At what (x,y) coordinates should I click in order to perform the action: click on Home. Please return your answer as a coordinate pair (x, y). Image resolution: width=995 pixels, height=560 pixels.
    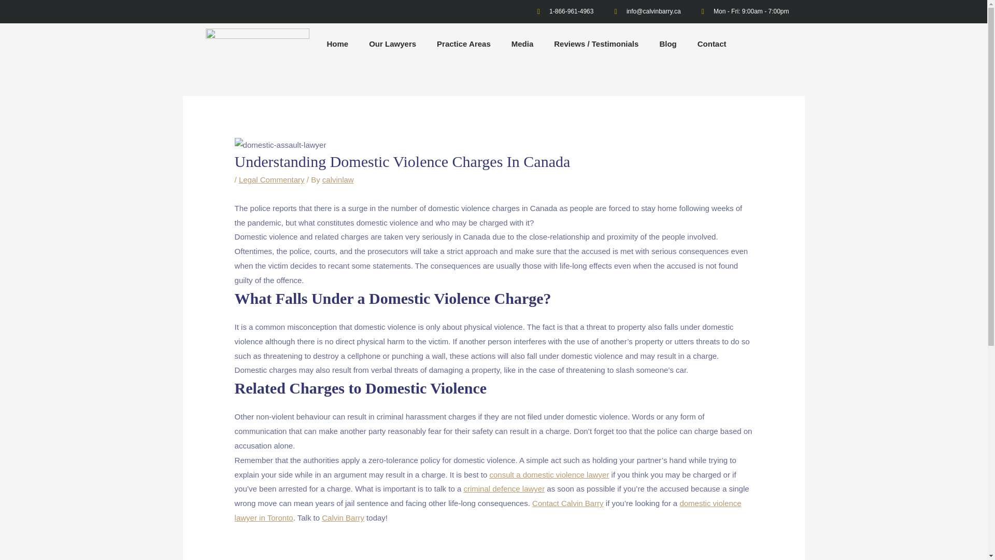
    Looking at the image, I should click on (337, 44).